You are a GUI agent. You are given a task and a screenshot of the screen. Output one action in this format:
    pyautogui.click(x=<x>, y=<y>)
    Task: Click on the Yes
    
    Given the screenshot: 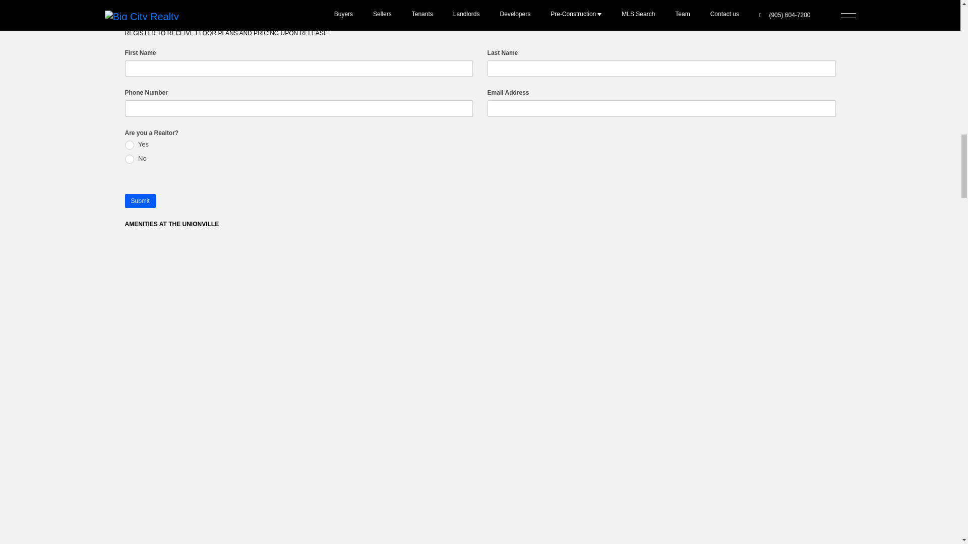 What is the action you would take?
    pyautogui.click(x=129, y=144)
    